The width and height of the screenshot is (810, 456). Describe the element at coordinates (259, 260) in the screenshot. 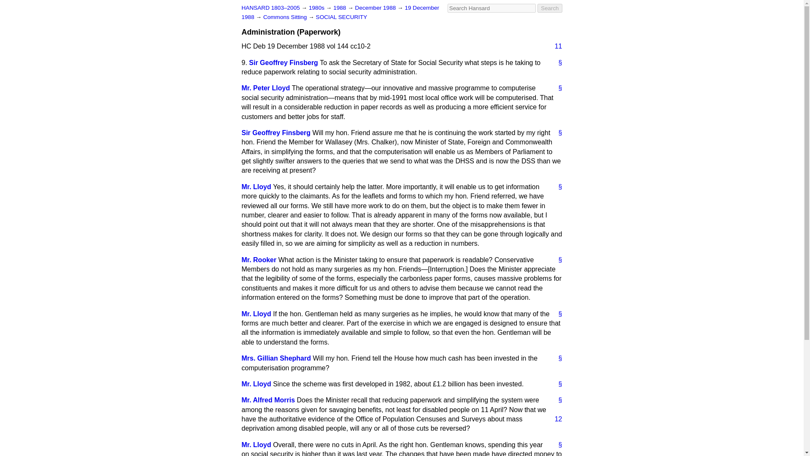

I see `Mr. Rooker` at that location.